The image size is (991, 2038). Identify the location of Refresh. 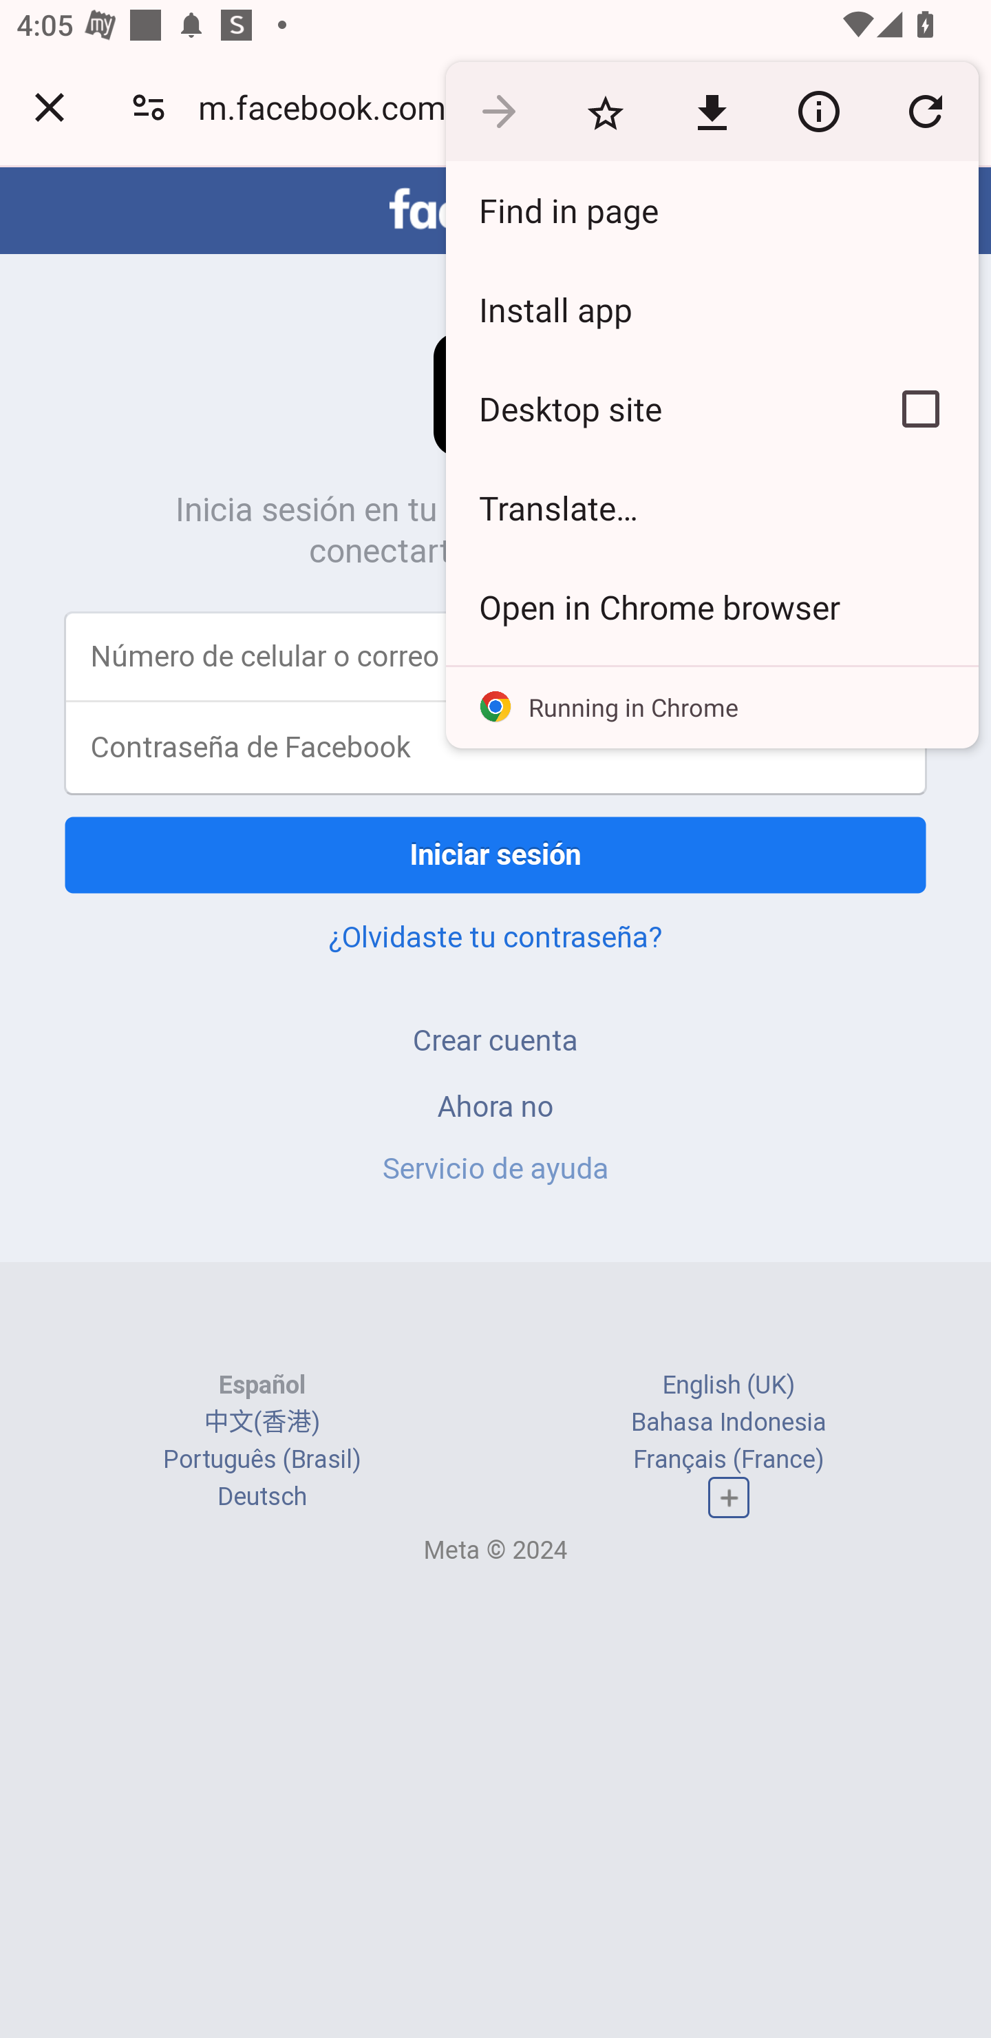
(925, 110).